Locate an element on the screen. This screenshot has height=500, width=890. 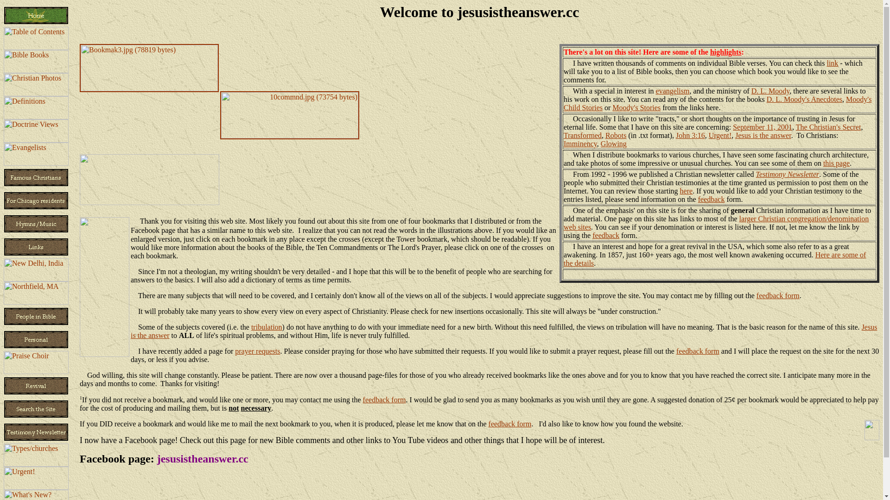
Glowing is located at coordinates (614, 144).